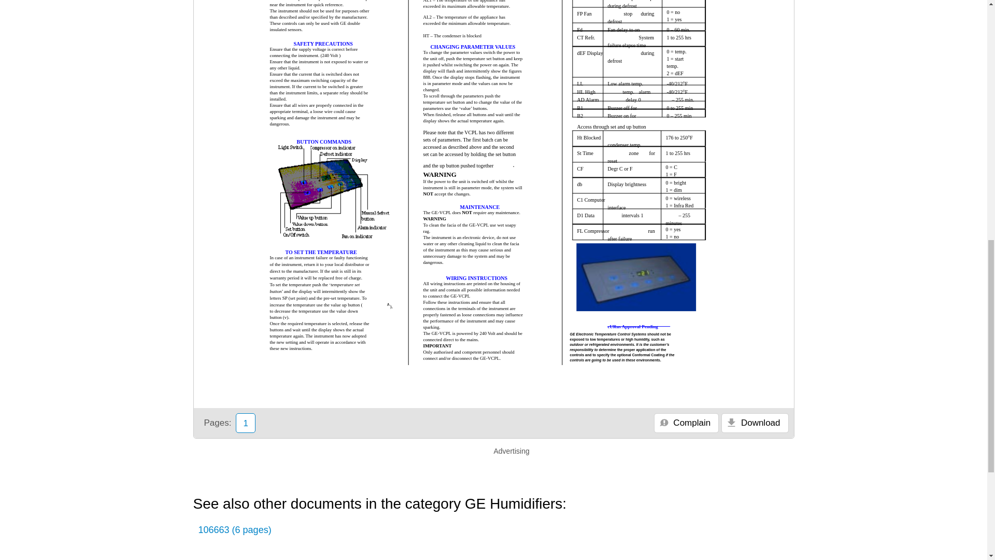 This screenshot has width=995, height=560. I want to click on Download Manual, so click(755, 423).